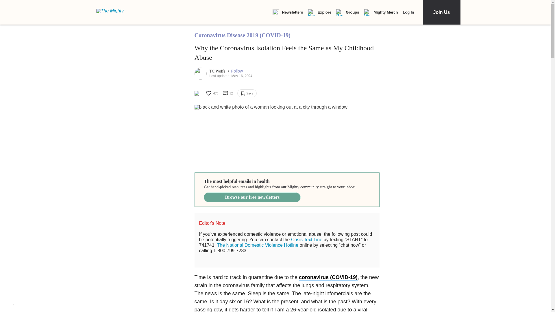  Describe the element at coordinates (288, 12) in the screenshot. I see `Newsletters` at that location.